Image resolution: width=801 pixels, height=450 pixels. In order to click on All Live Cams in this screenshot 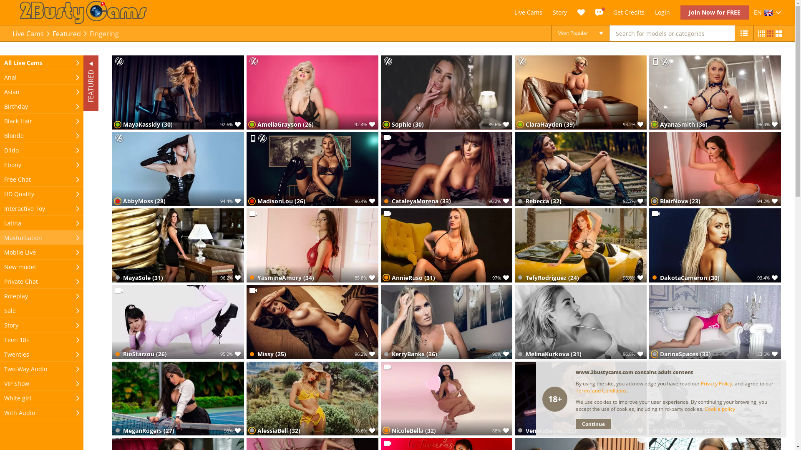, I will do `click(42, 62)`.